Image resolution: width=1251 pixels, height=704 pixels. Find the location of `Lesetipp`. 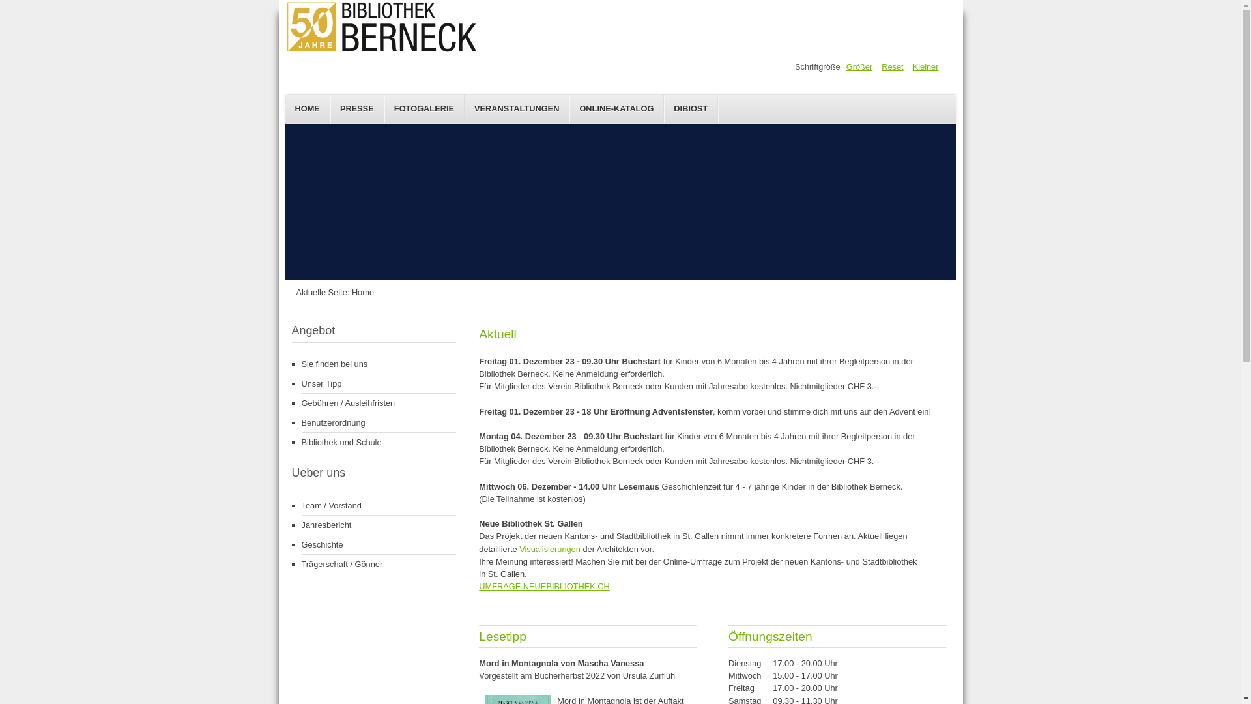

Lesetipp is located at coordinates (503, 636).